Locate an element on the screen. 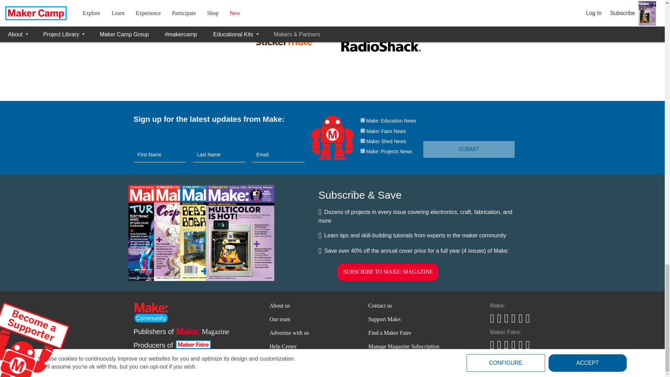  Maker Faire News is located at coordinates (362, 131).